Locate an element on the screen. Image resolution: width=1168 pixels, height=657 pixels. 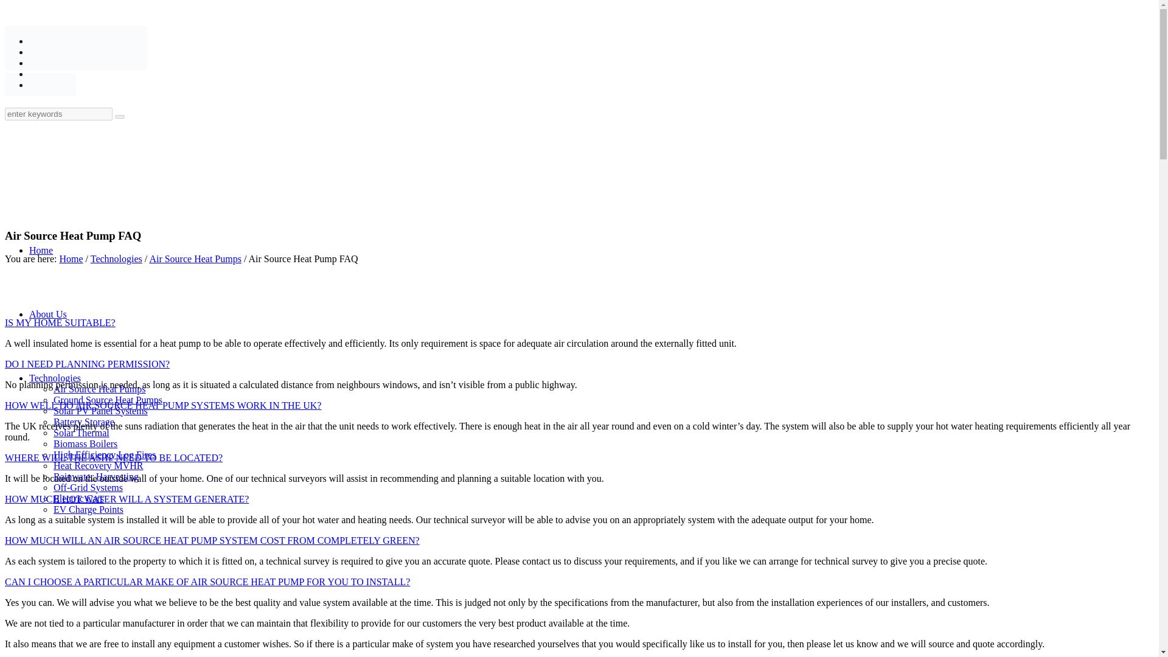
Home is located at coordinates (71, 259).